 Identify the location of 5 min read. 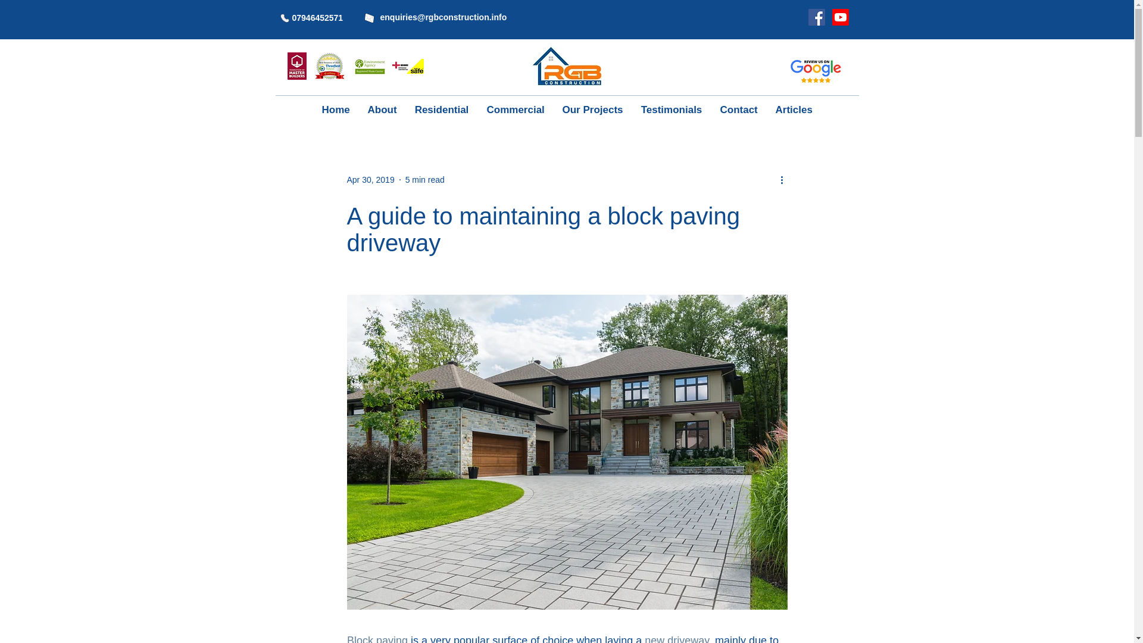
(425, 179).